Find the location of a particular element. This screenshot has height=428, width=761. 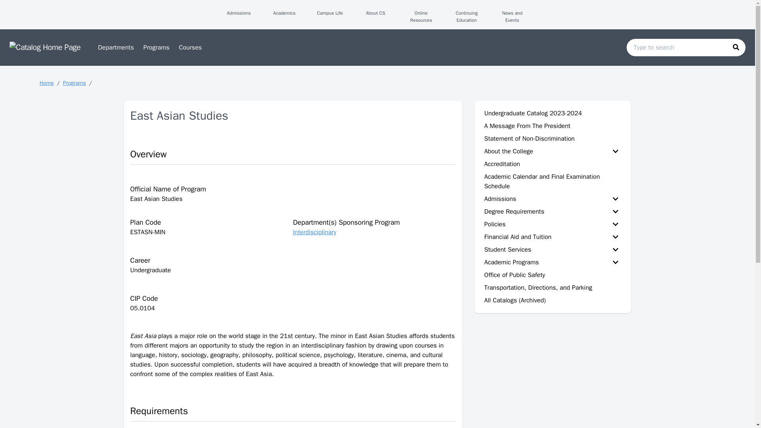

Admissions is located at coordinates (239, 19).